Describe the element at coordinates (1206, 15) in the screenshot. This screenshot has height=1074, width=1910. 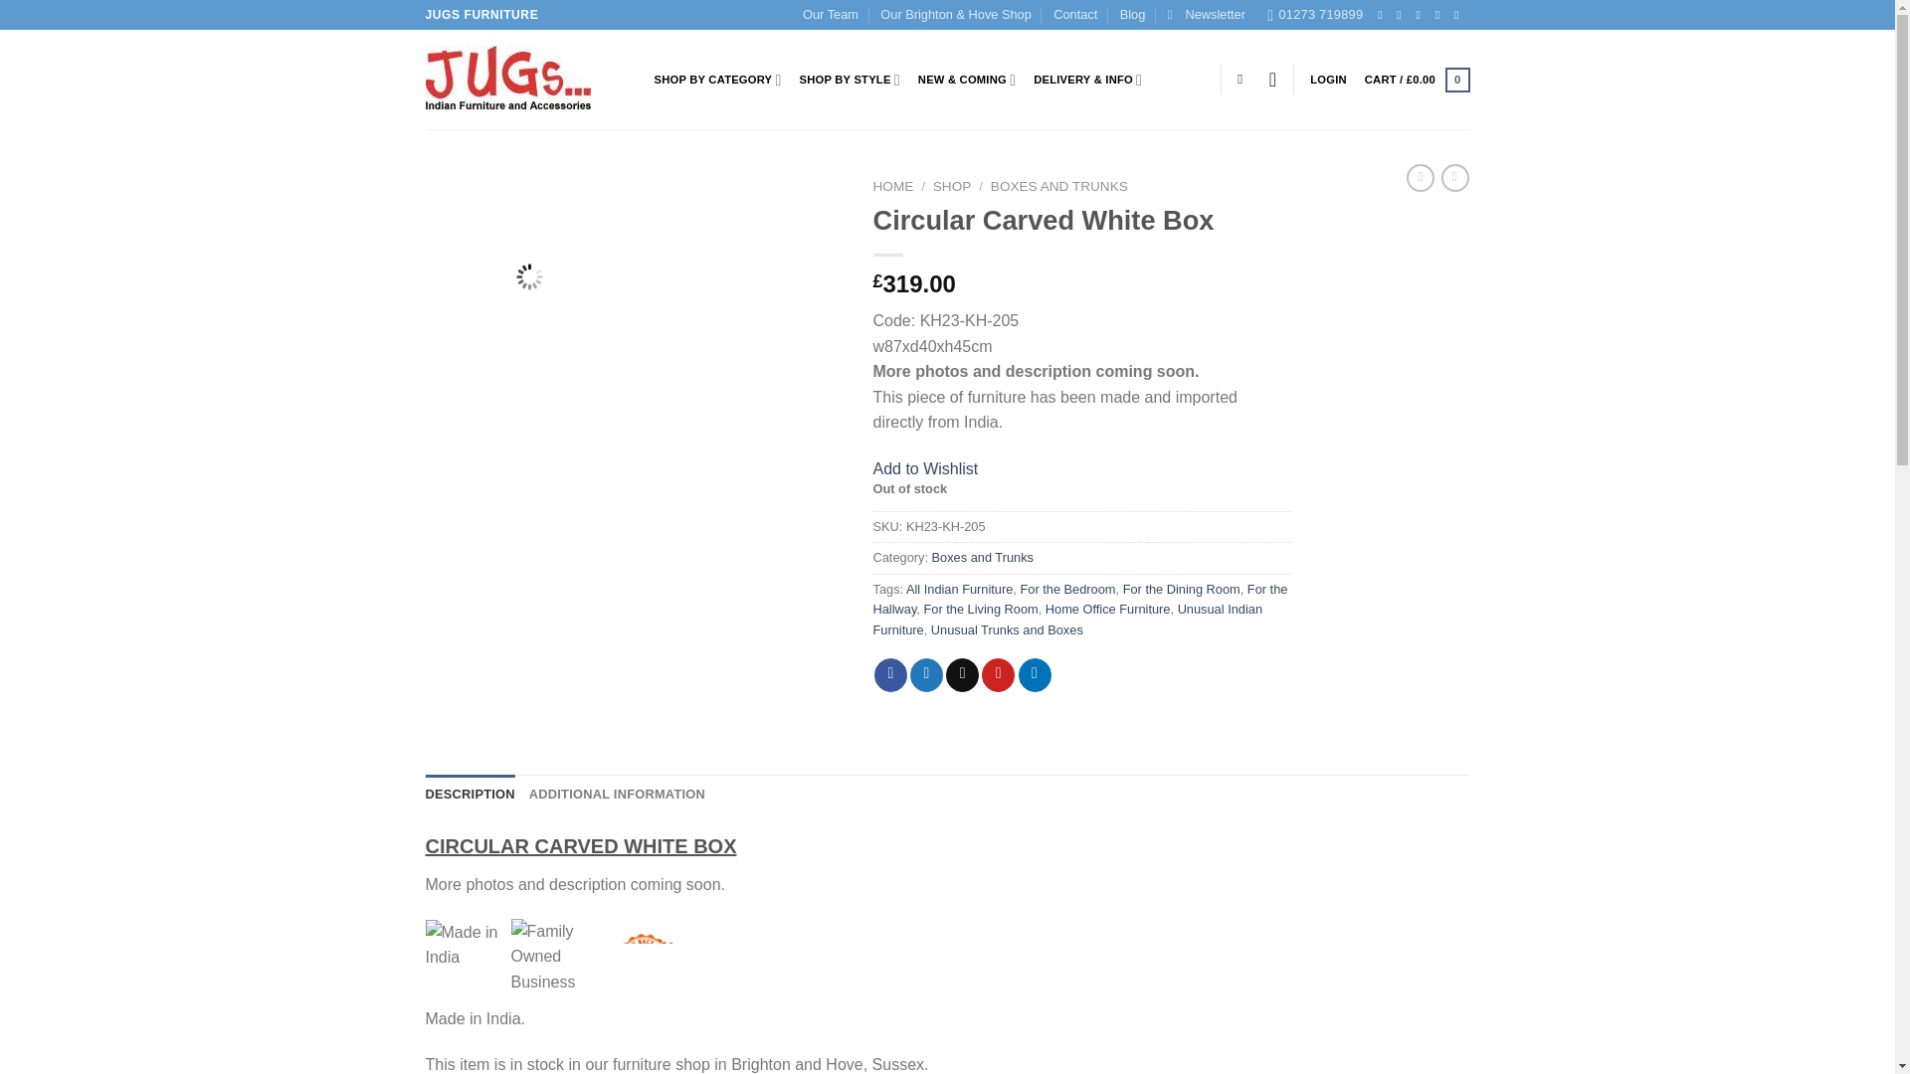
I see `Newsletter` at that location.